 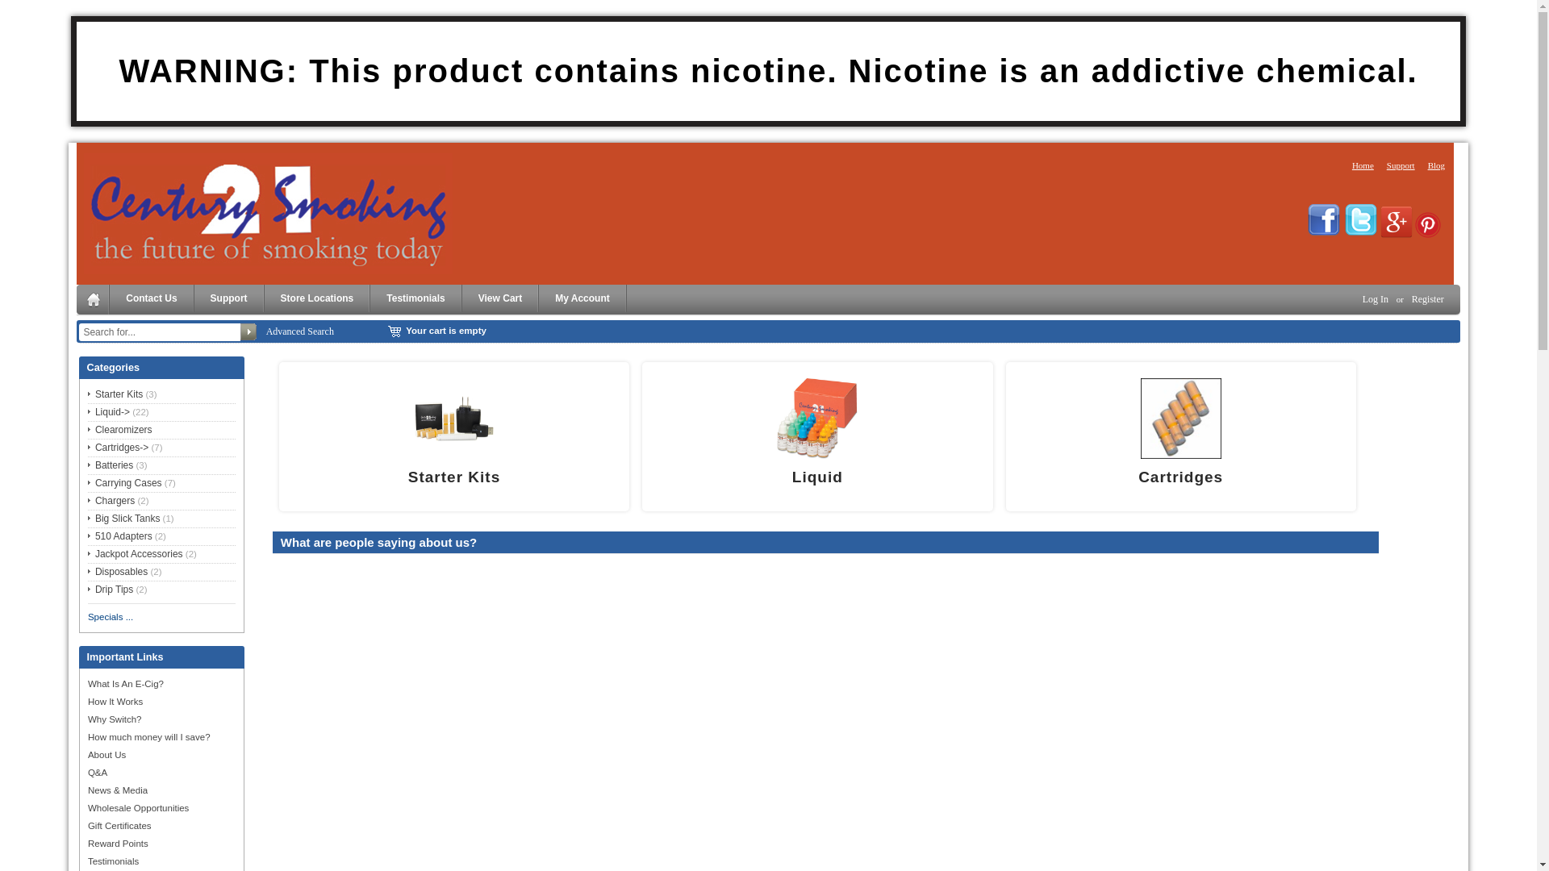 What do you see at coordinates (125, 483) in the screenshot?
I see `Carrying Cases` at bounding box center [125, 483].